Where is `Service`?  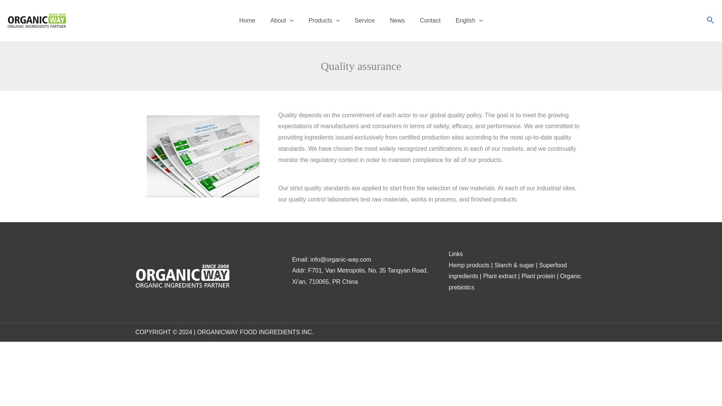 Service is located at coordinates (364, 21).